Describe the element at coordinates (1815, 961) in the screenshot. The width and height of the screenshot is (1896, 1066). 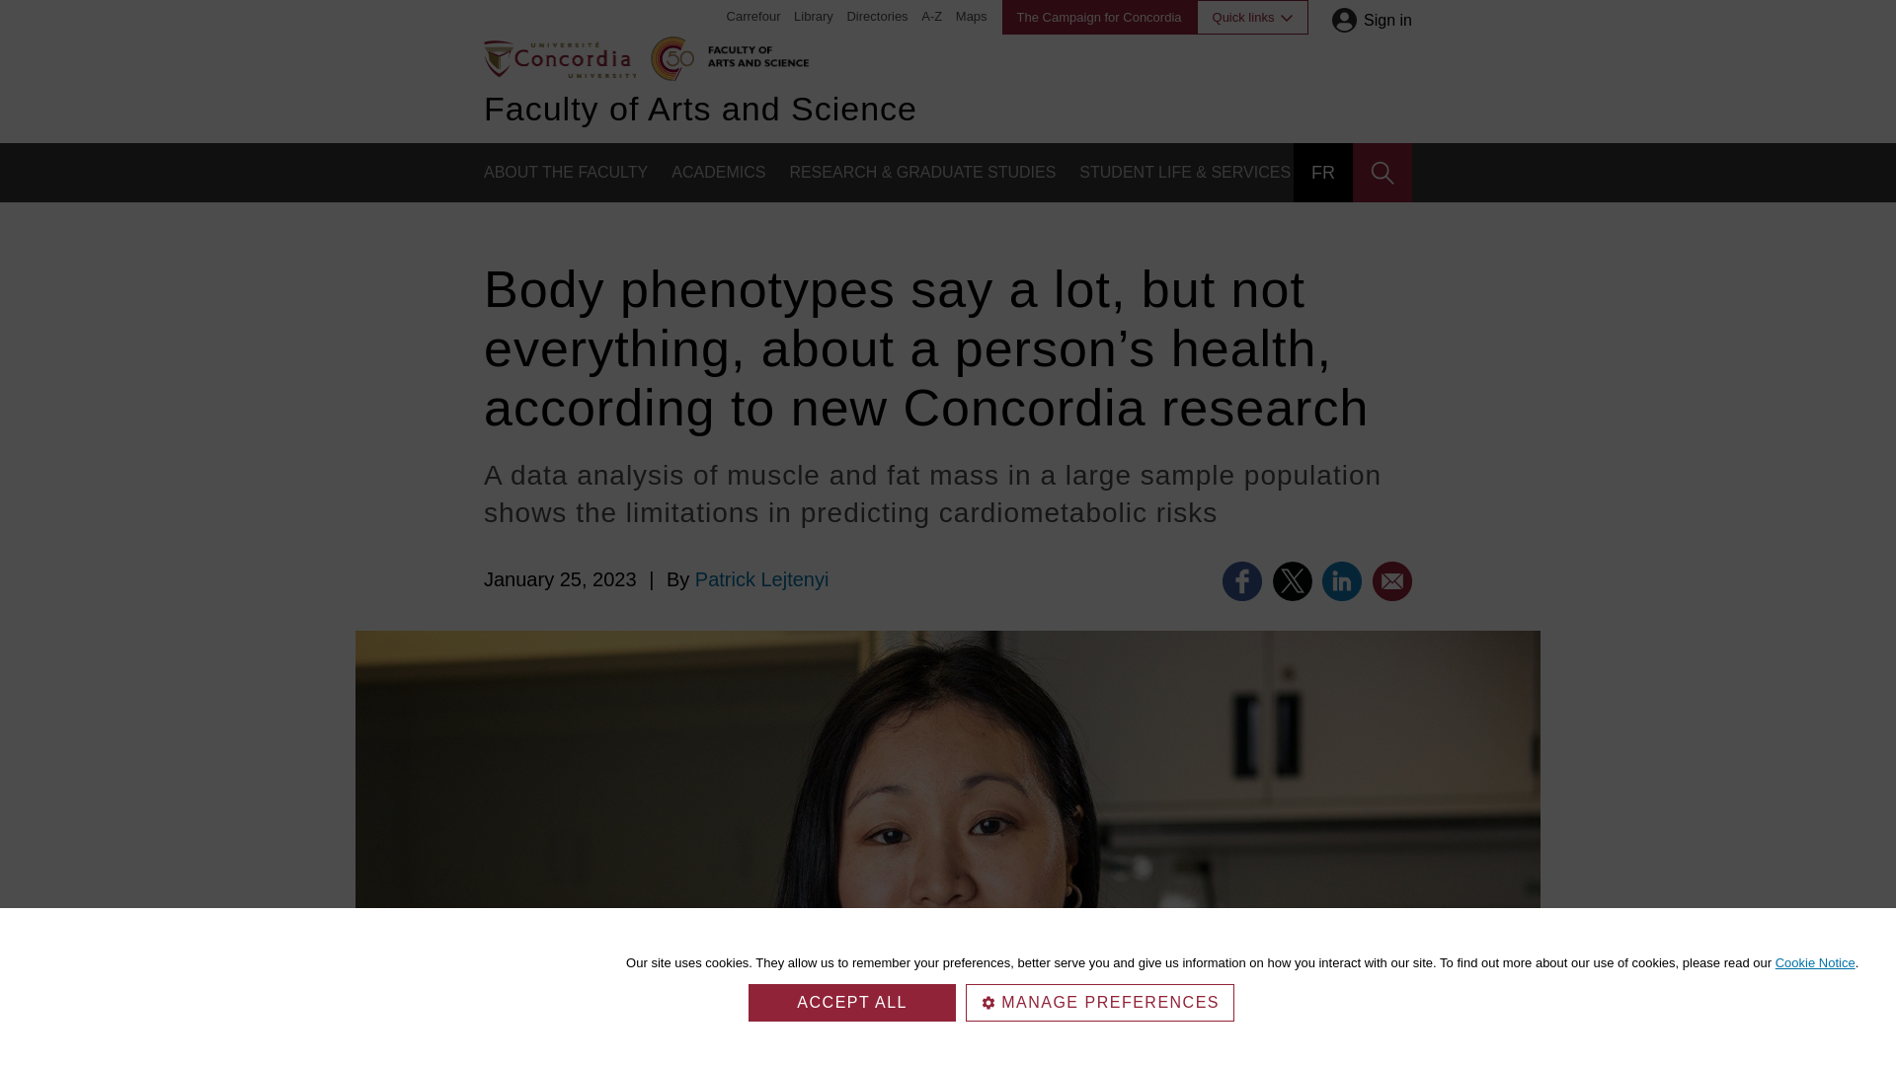
I see `Cookie Notice` at that location.